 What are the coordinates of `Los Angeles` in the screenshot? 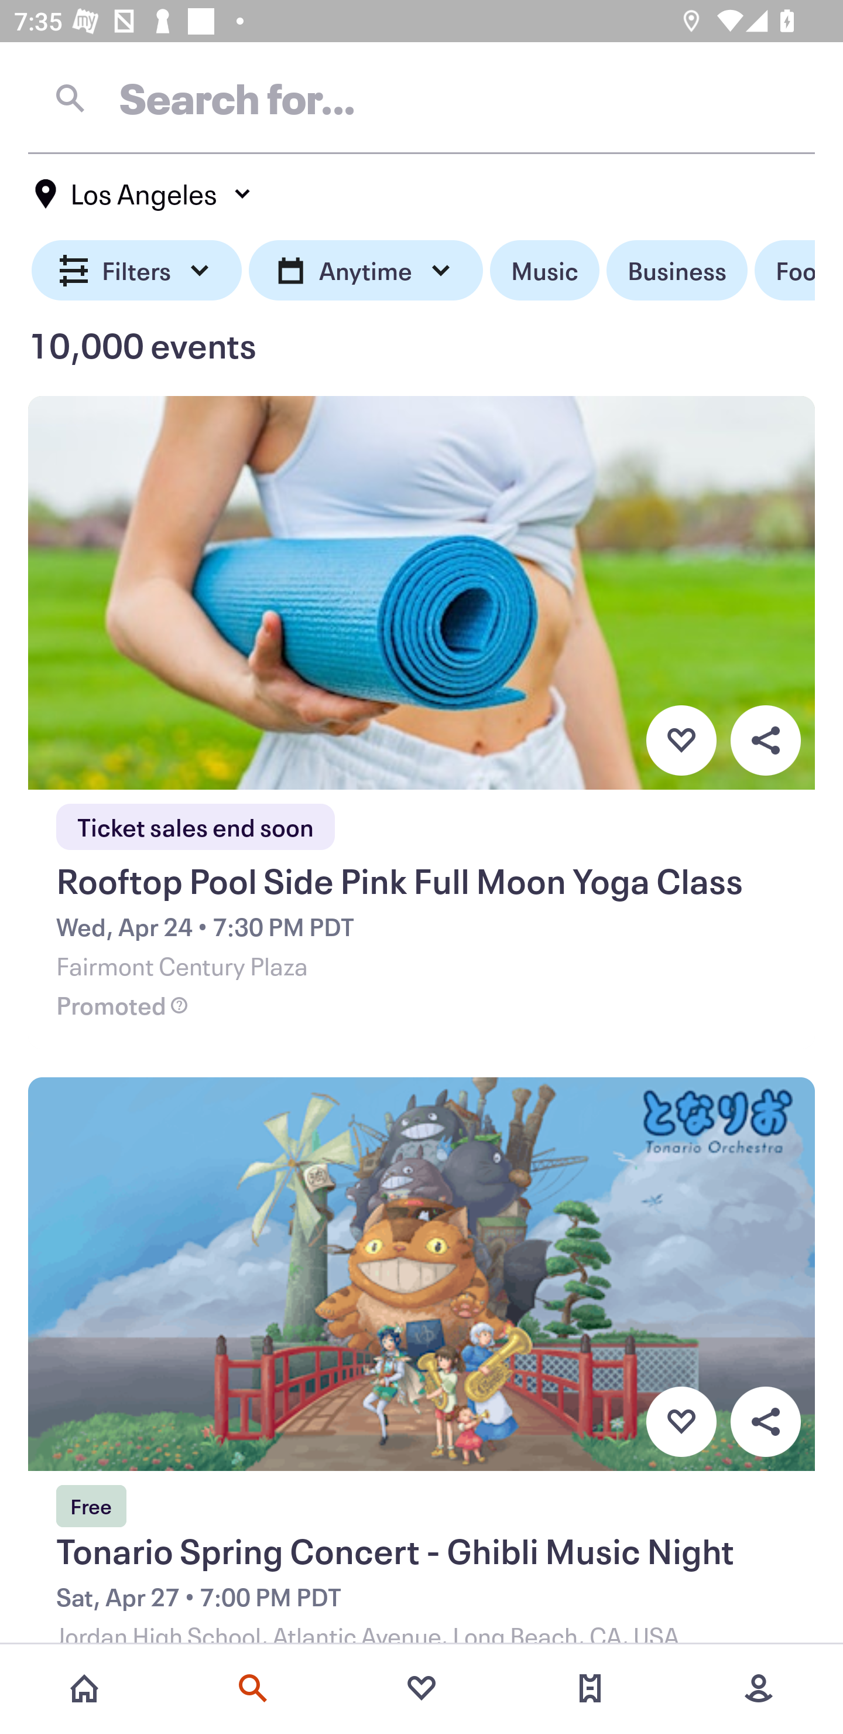 It's located at (144, 194).